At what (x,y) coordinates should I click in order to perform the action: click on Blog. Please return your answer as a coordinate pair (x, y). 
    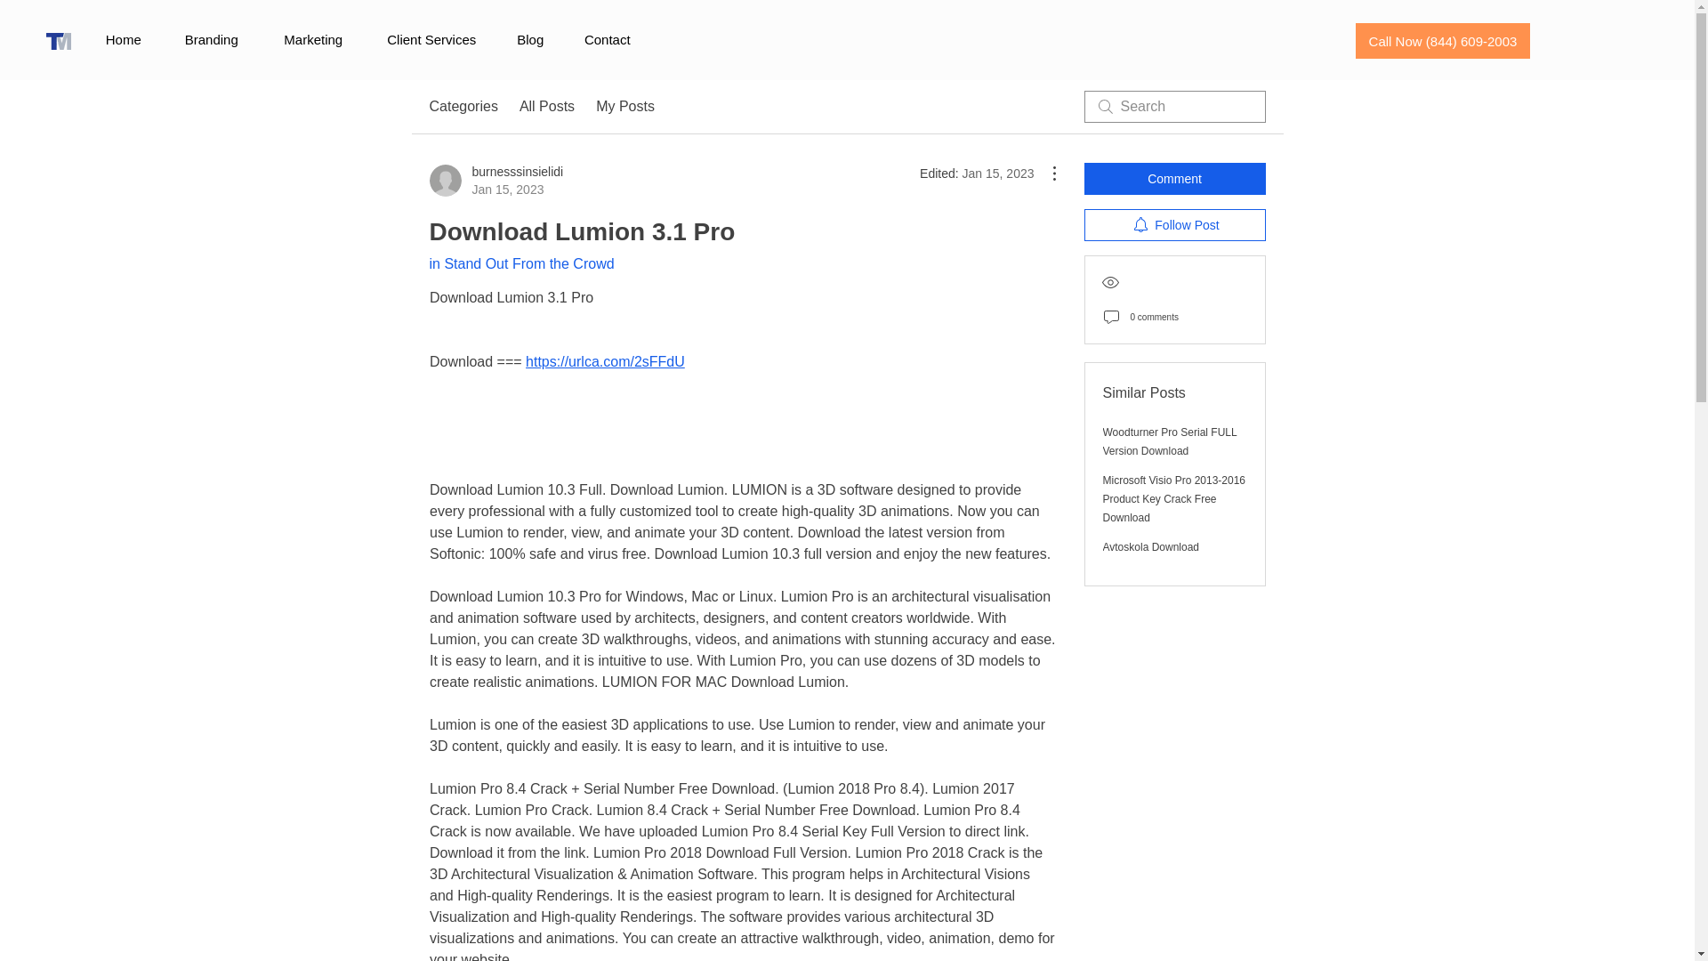
    Looking at the image, I should click on (530, 40).